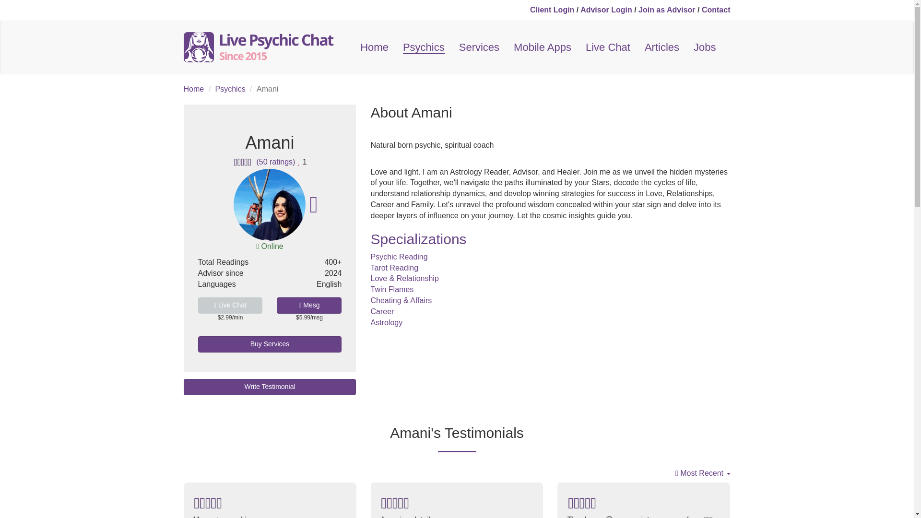 The height and width of the screenshot is (518, 921). Describe the element at coordinates (479, 47) in the screenshot. I see `Services` at that location.